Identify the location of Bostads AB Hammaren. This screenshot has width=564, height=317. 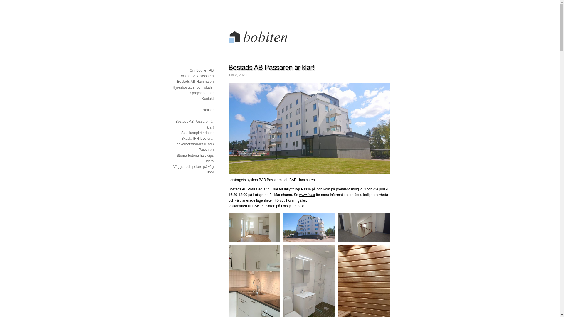
(196, 82).